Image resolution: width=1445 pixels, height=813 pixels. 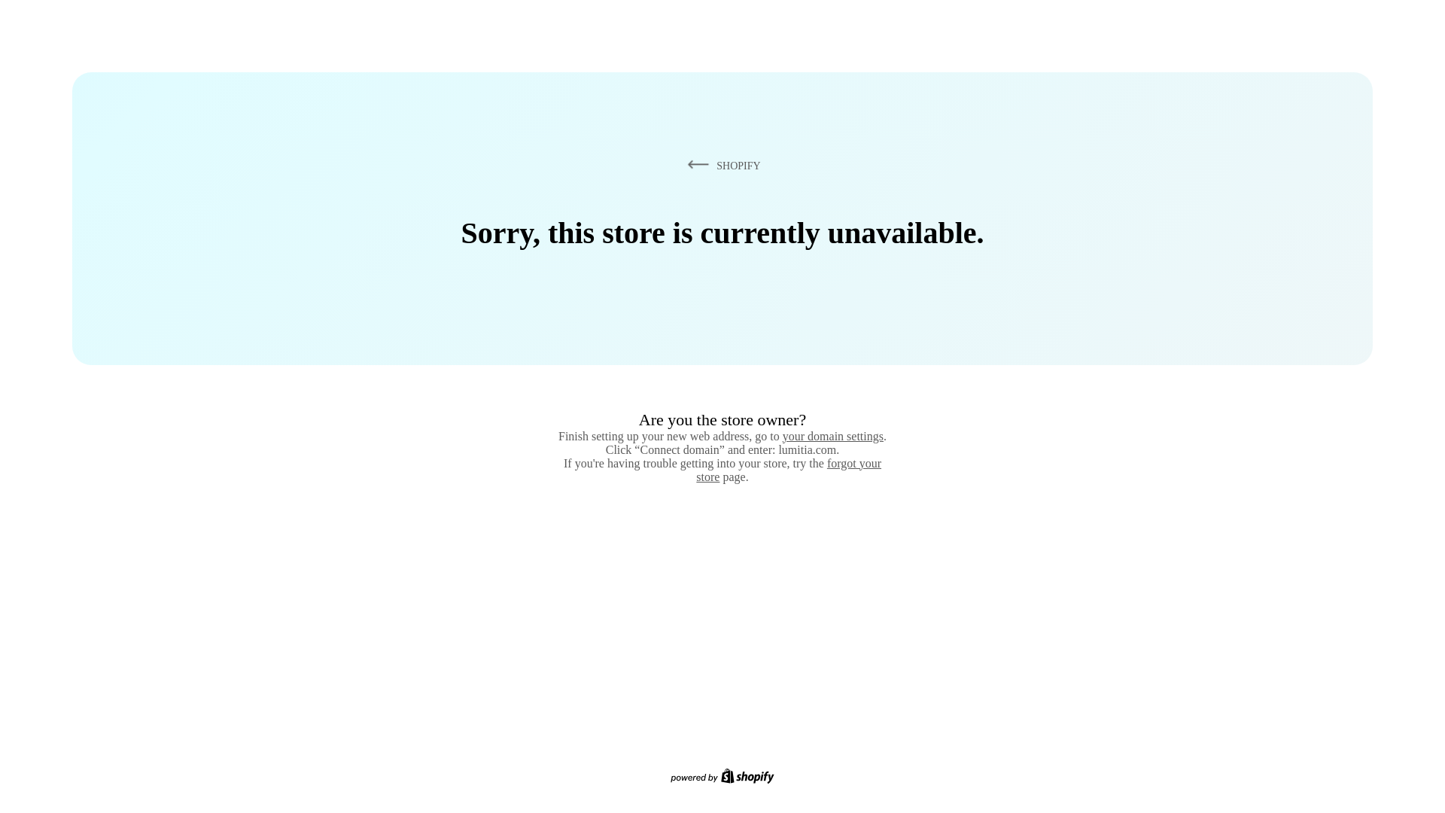 What do you see at coordinates (789, 470) in the screenshot?
I see `forgot your store` at bounding box center [789, 470].